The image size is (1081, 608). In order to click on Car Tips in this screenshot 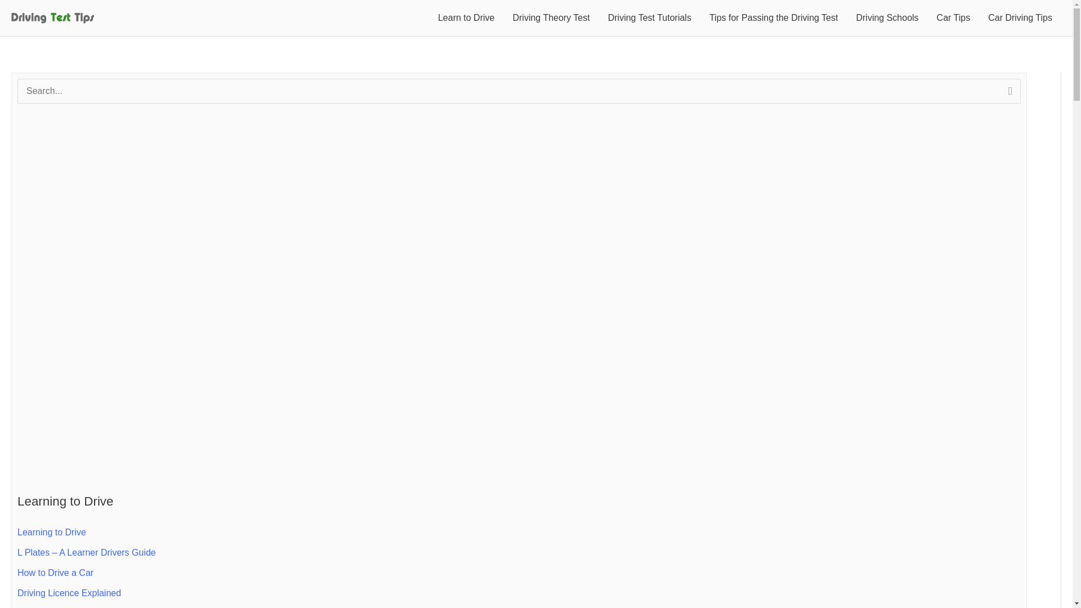, I will do `click(953, 18)`.